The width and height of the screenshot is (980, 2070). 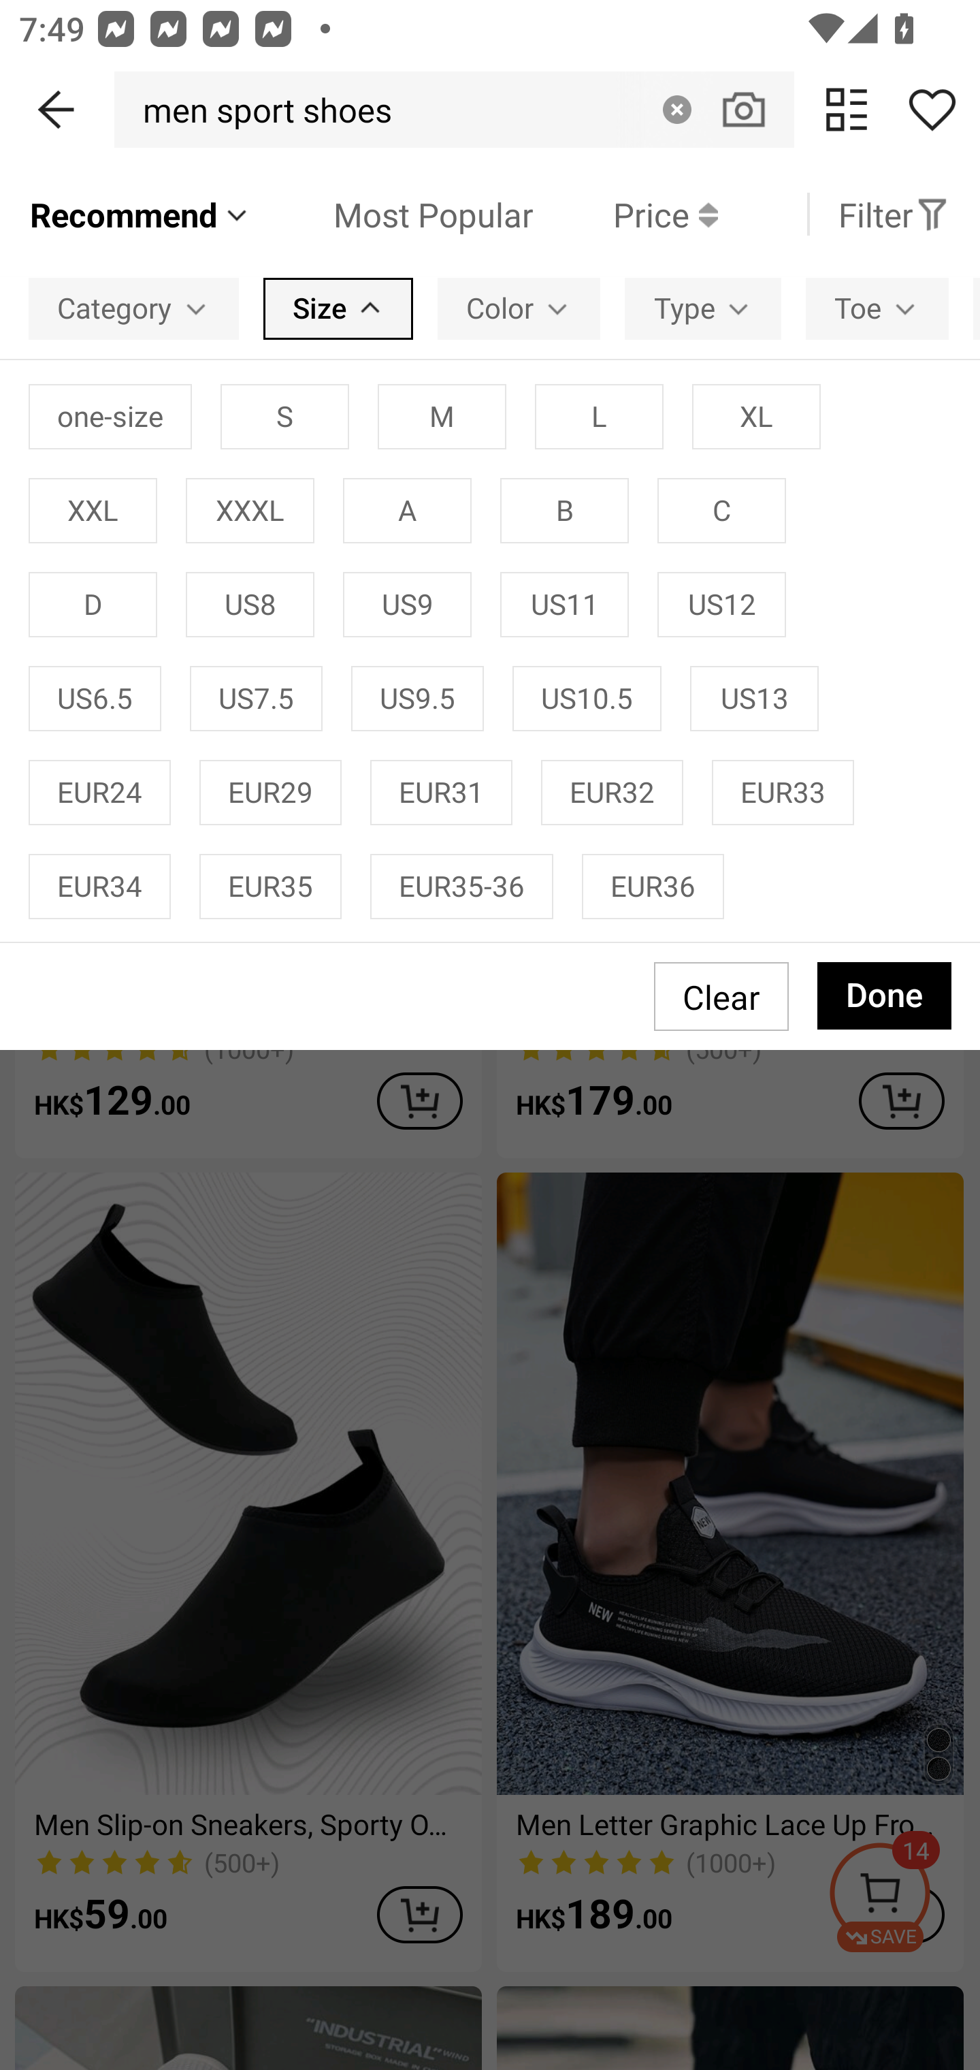 What do you see at coordinates (338, 308) in the screenshot?
I see `Size` at bounding box center [338, 308].